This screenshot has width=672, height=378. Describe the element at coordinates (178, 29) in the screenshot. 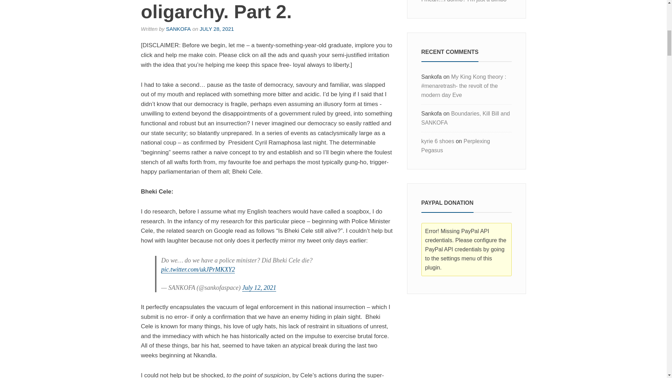

I see `SANKOFA` at that location.